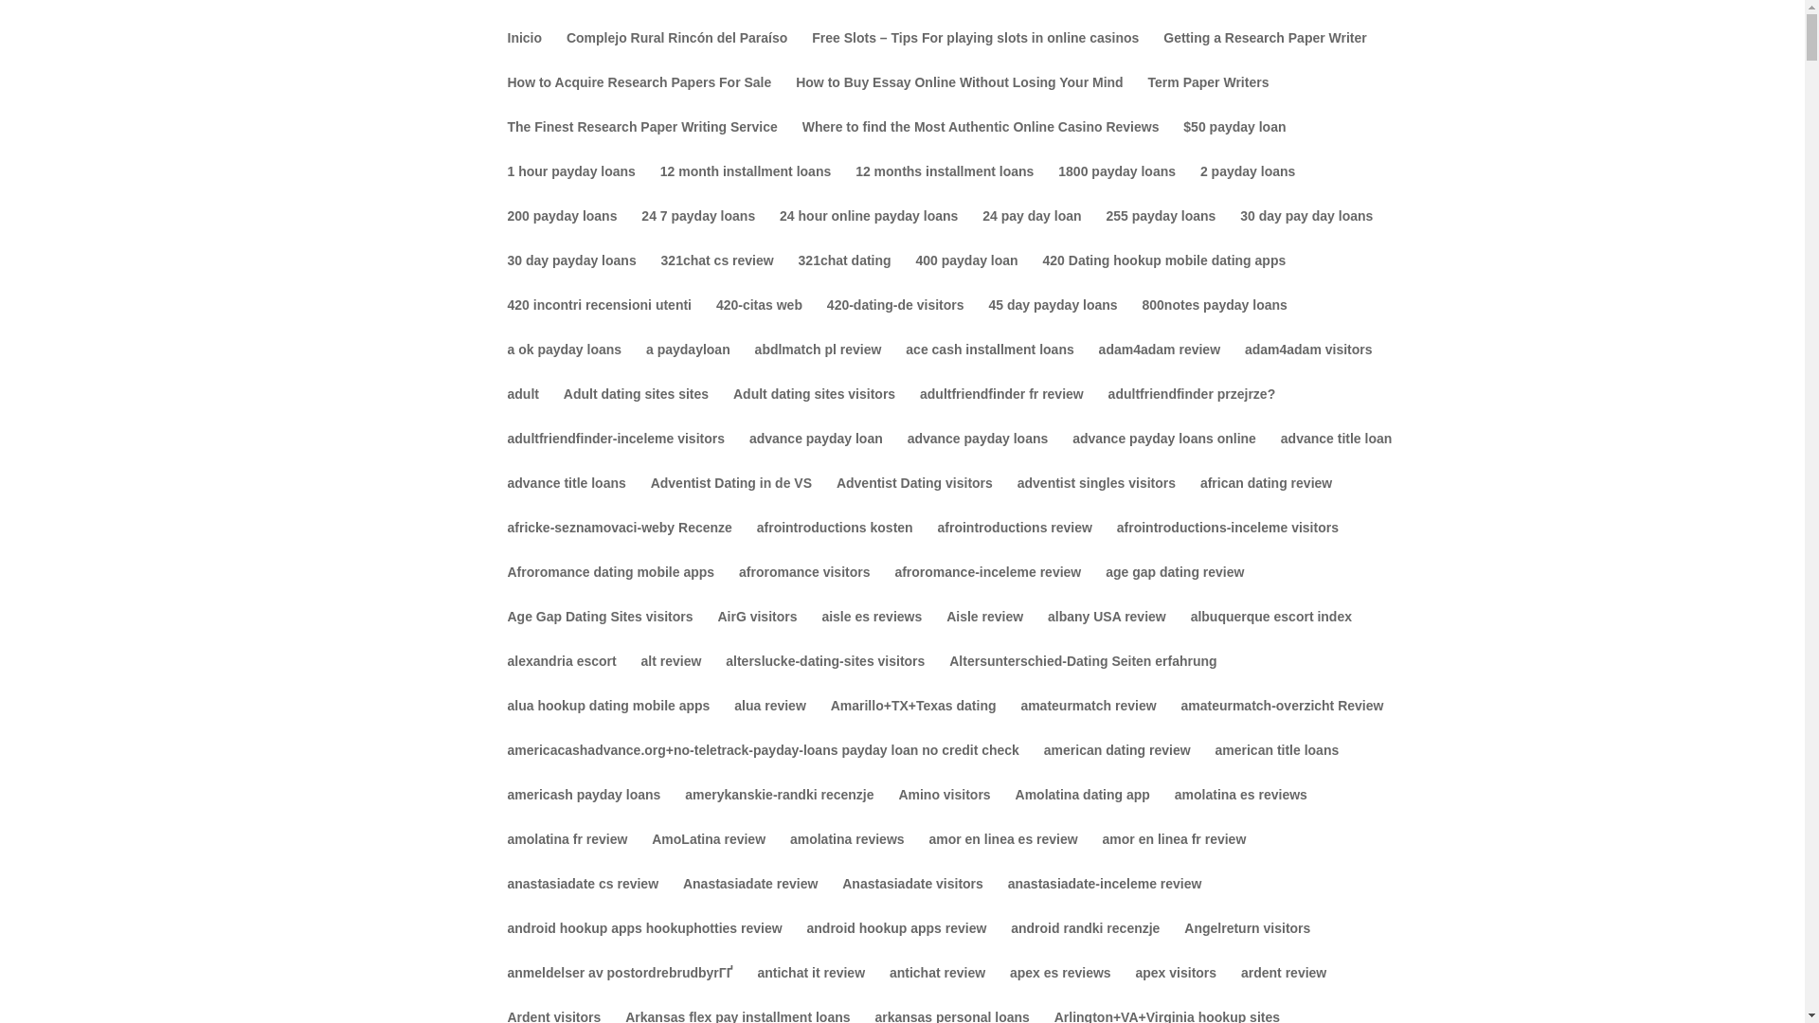 The image size is (1819, 1023). I want to click on 45 day payday loans, so click(1052, 320).